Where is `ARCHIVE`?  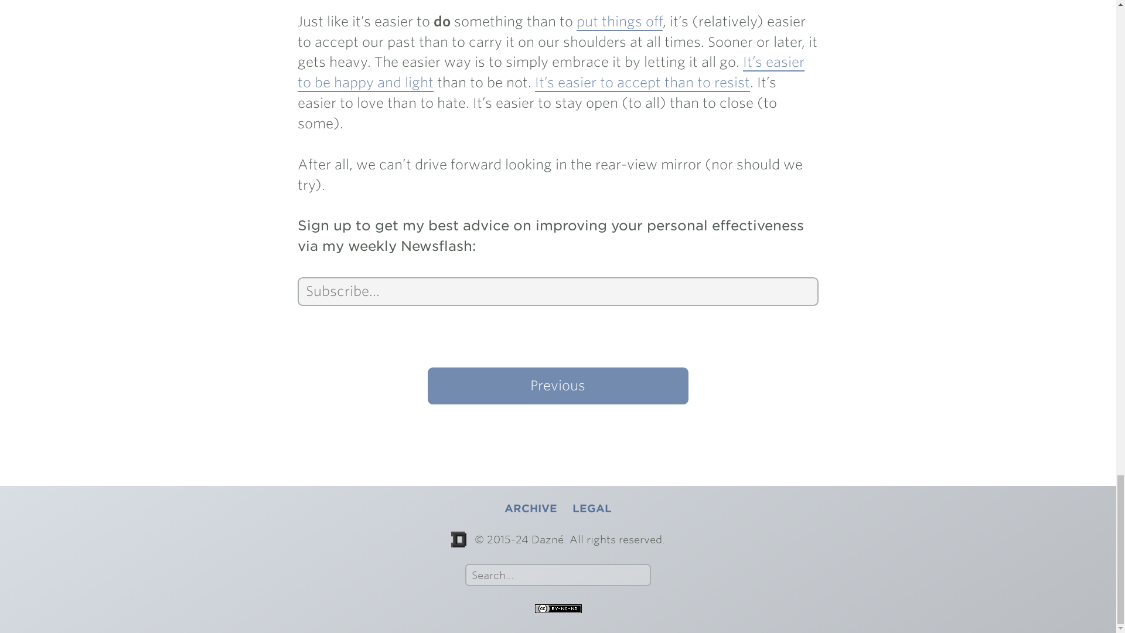
ARCHIVE is located at coordinates (530, 509).